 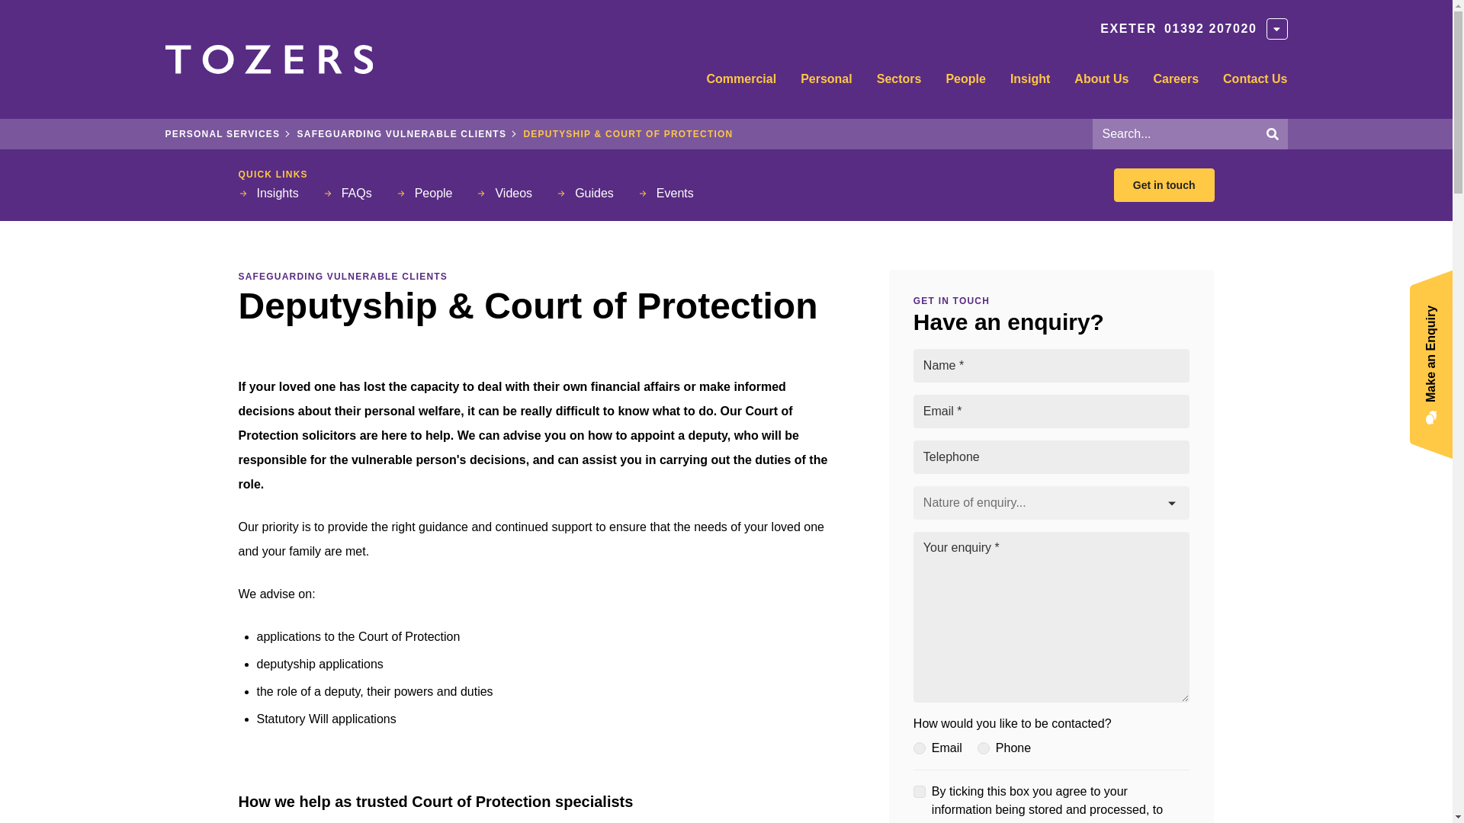 I want to click on Telephone, so click(x=984, y=748).